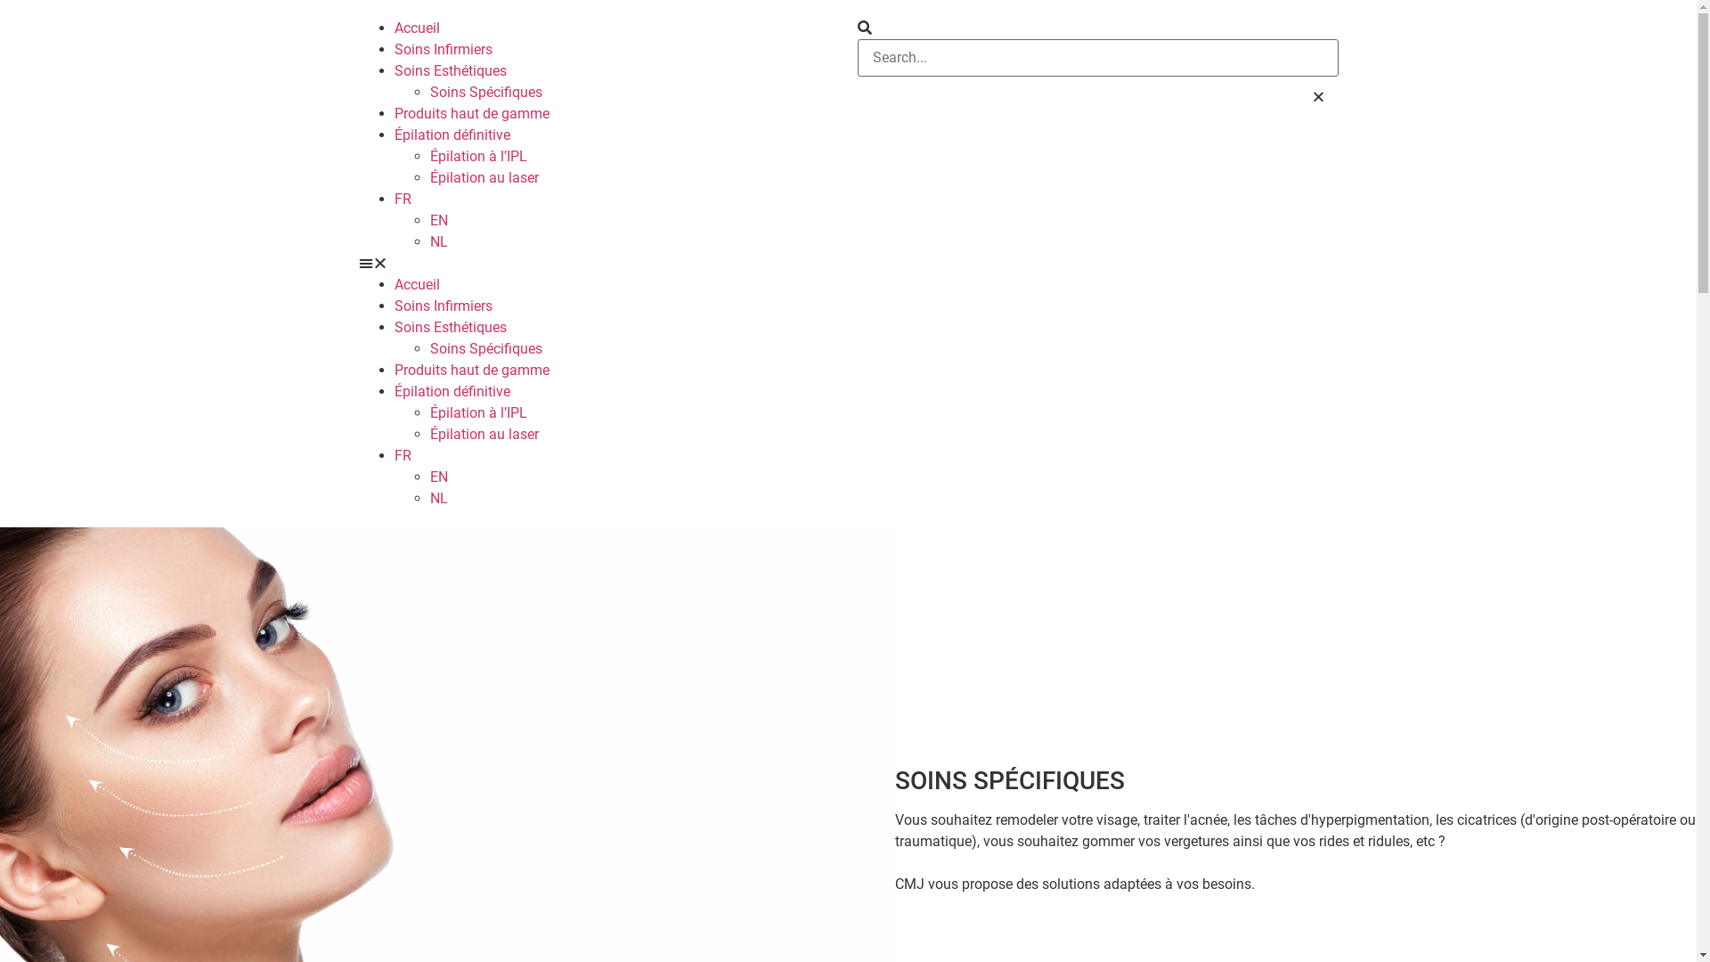 This screenshot has width=1710, height=962. I want to click on Produits haut de gamme, so click(471, 371).